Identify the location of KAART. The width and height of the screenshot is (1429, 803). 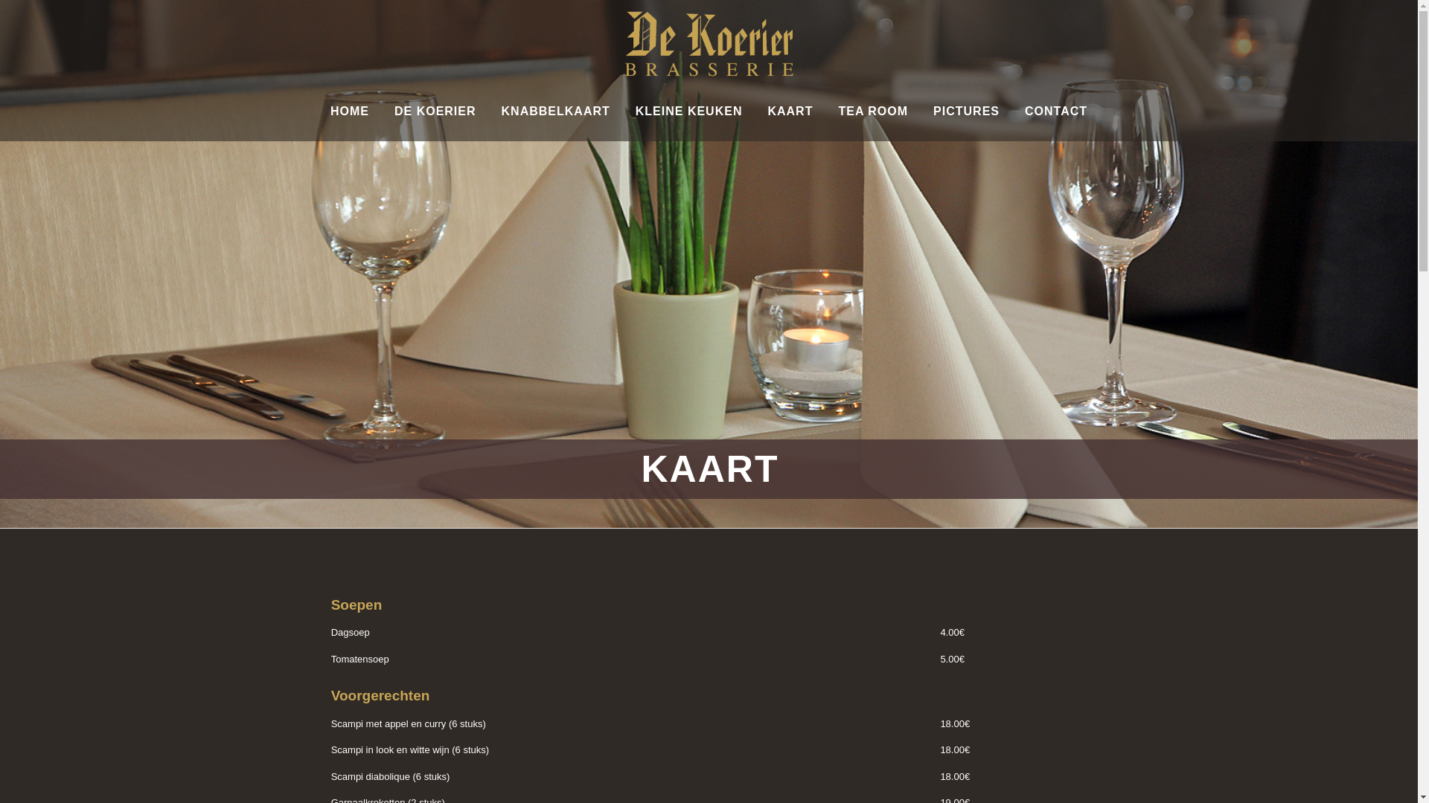
(790, 112).